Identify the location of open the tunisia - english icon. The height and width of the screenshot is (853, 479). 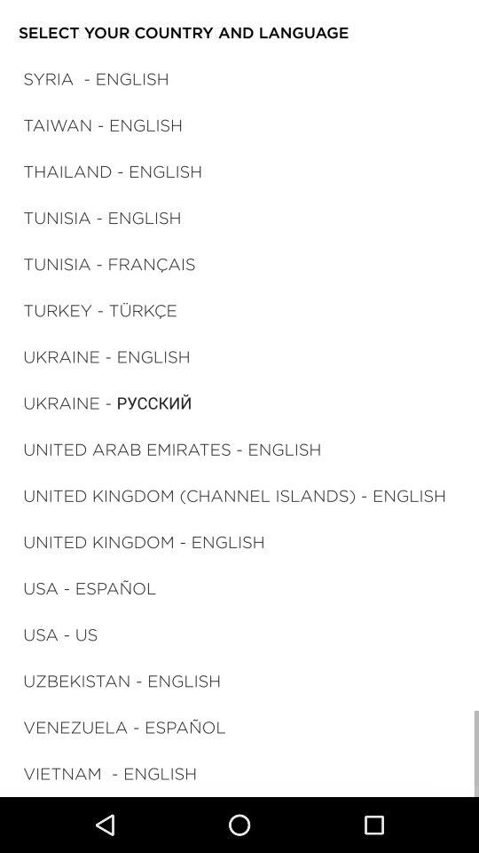
(102, 217).